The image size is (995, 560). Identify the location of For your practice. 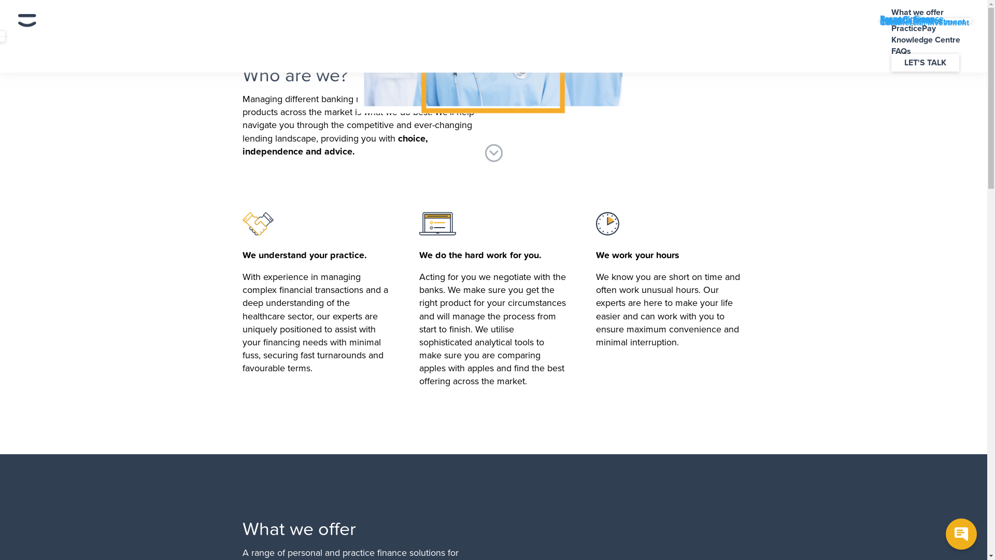
(912, 21).